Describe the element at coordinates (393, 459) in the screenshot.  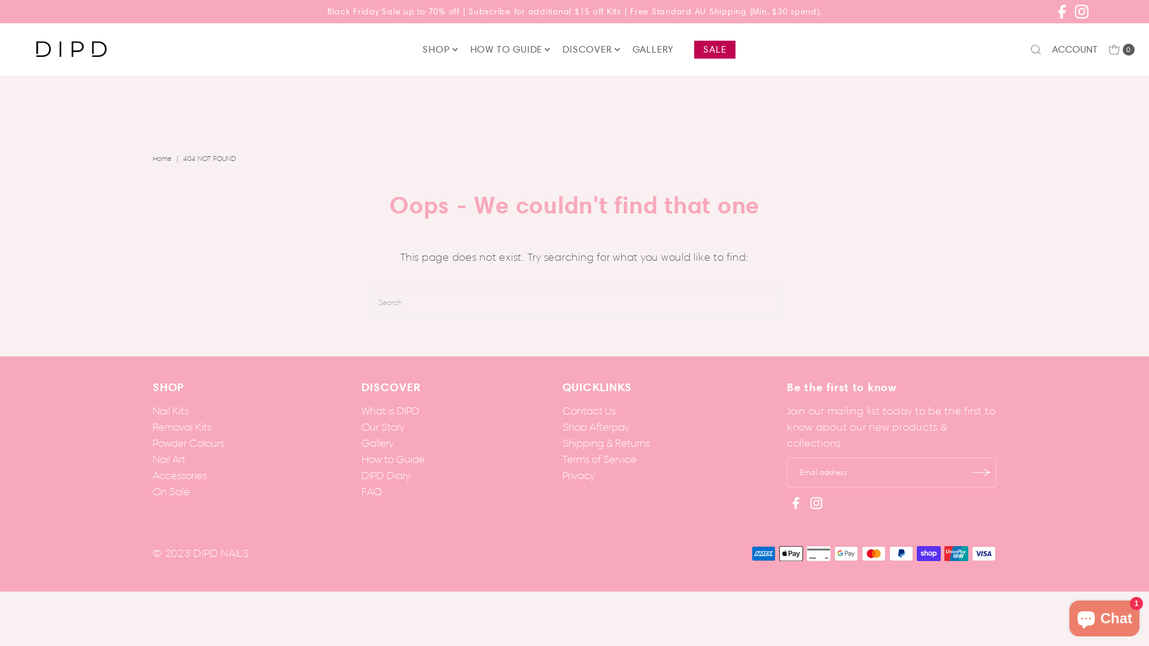
I see `How to Guide` at that location.